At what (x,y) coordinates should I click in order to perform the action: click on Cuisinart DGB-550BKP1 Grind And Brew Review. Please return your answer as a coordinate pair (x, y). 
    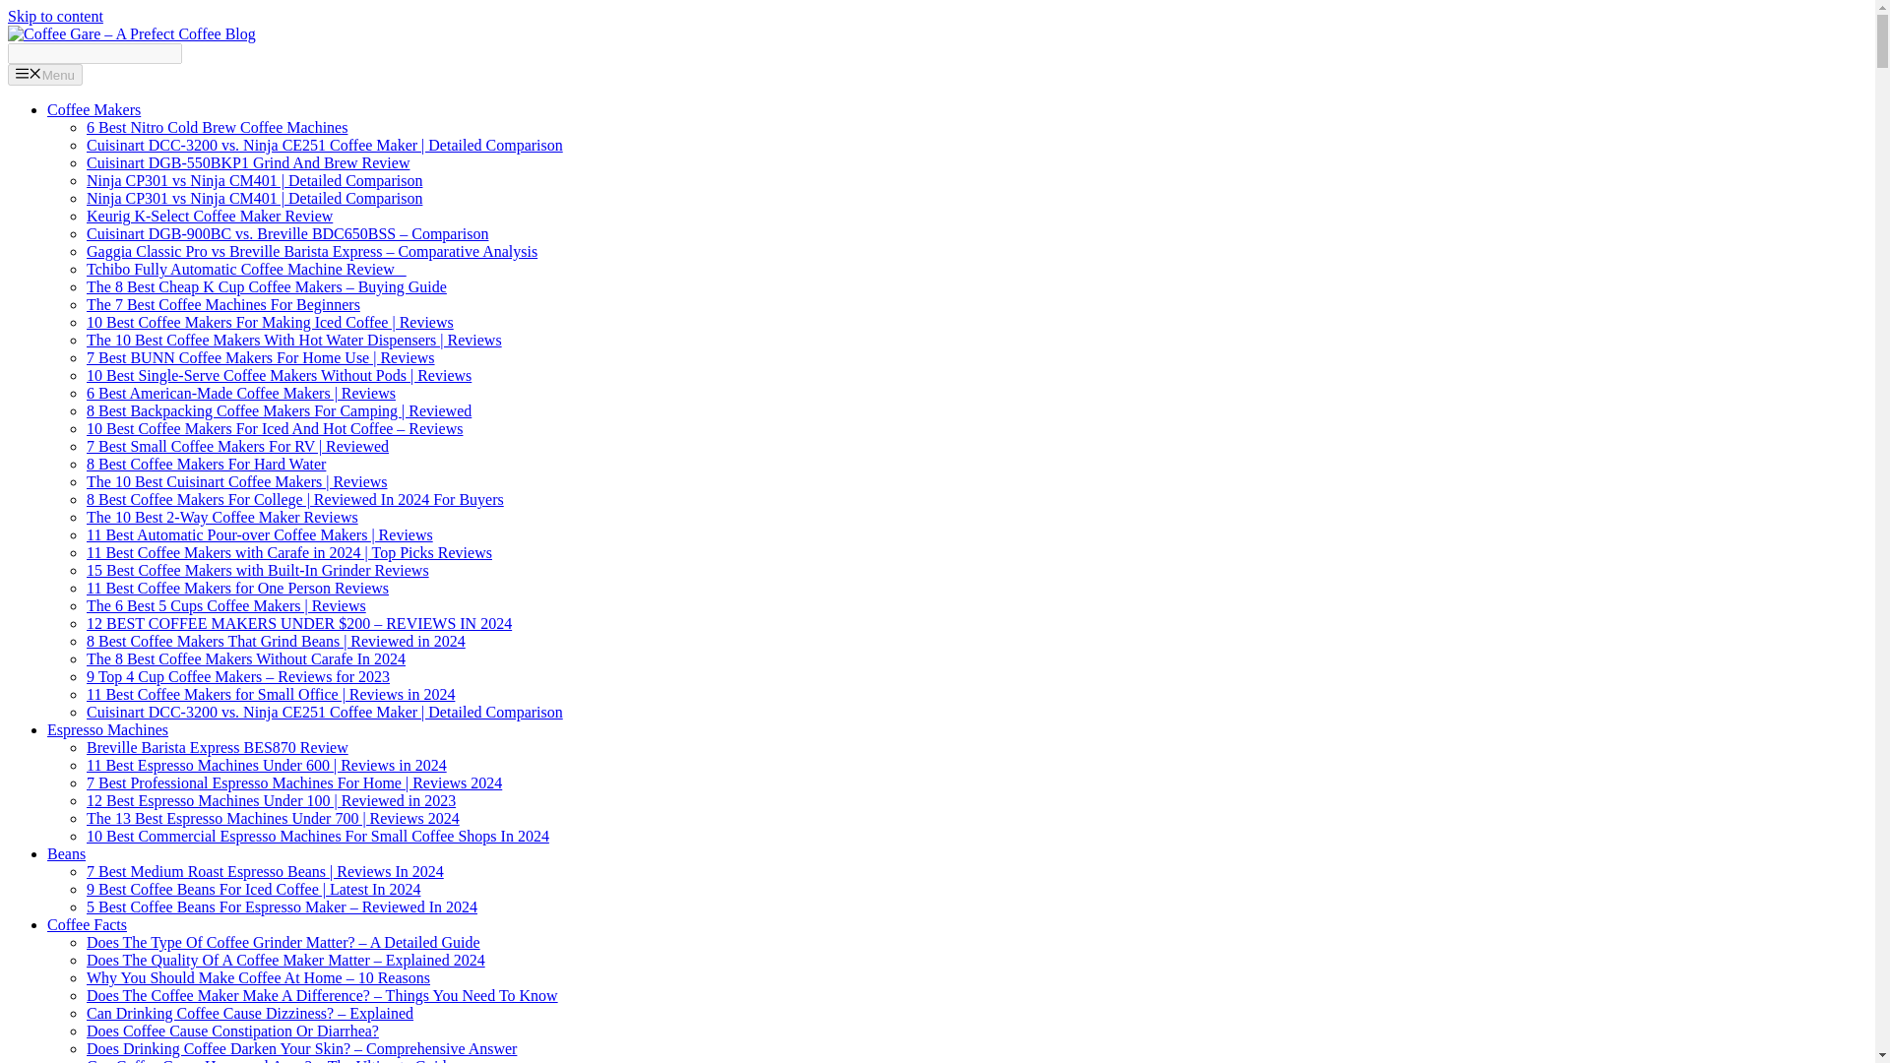
    Looking at the image, I should click on (248, 161).